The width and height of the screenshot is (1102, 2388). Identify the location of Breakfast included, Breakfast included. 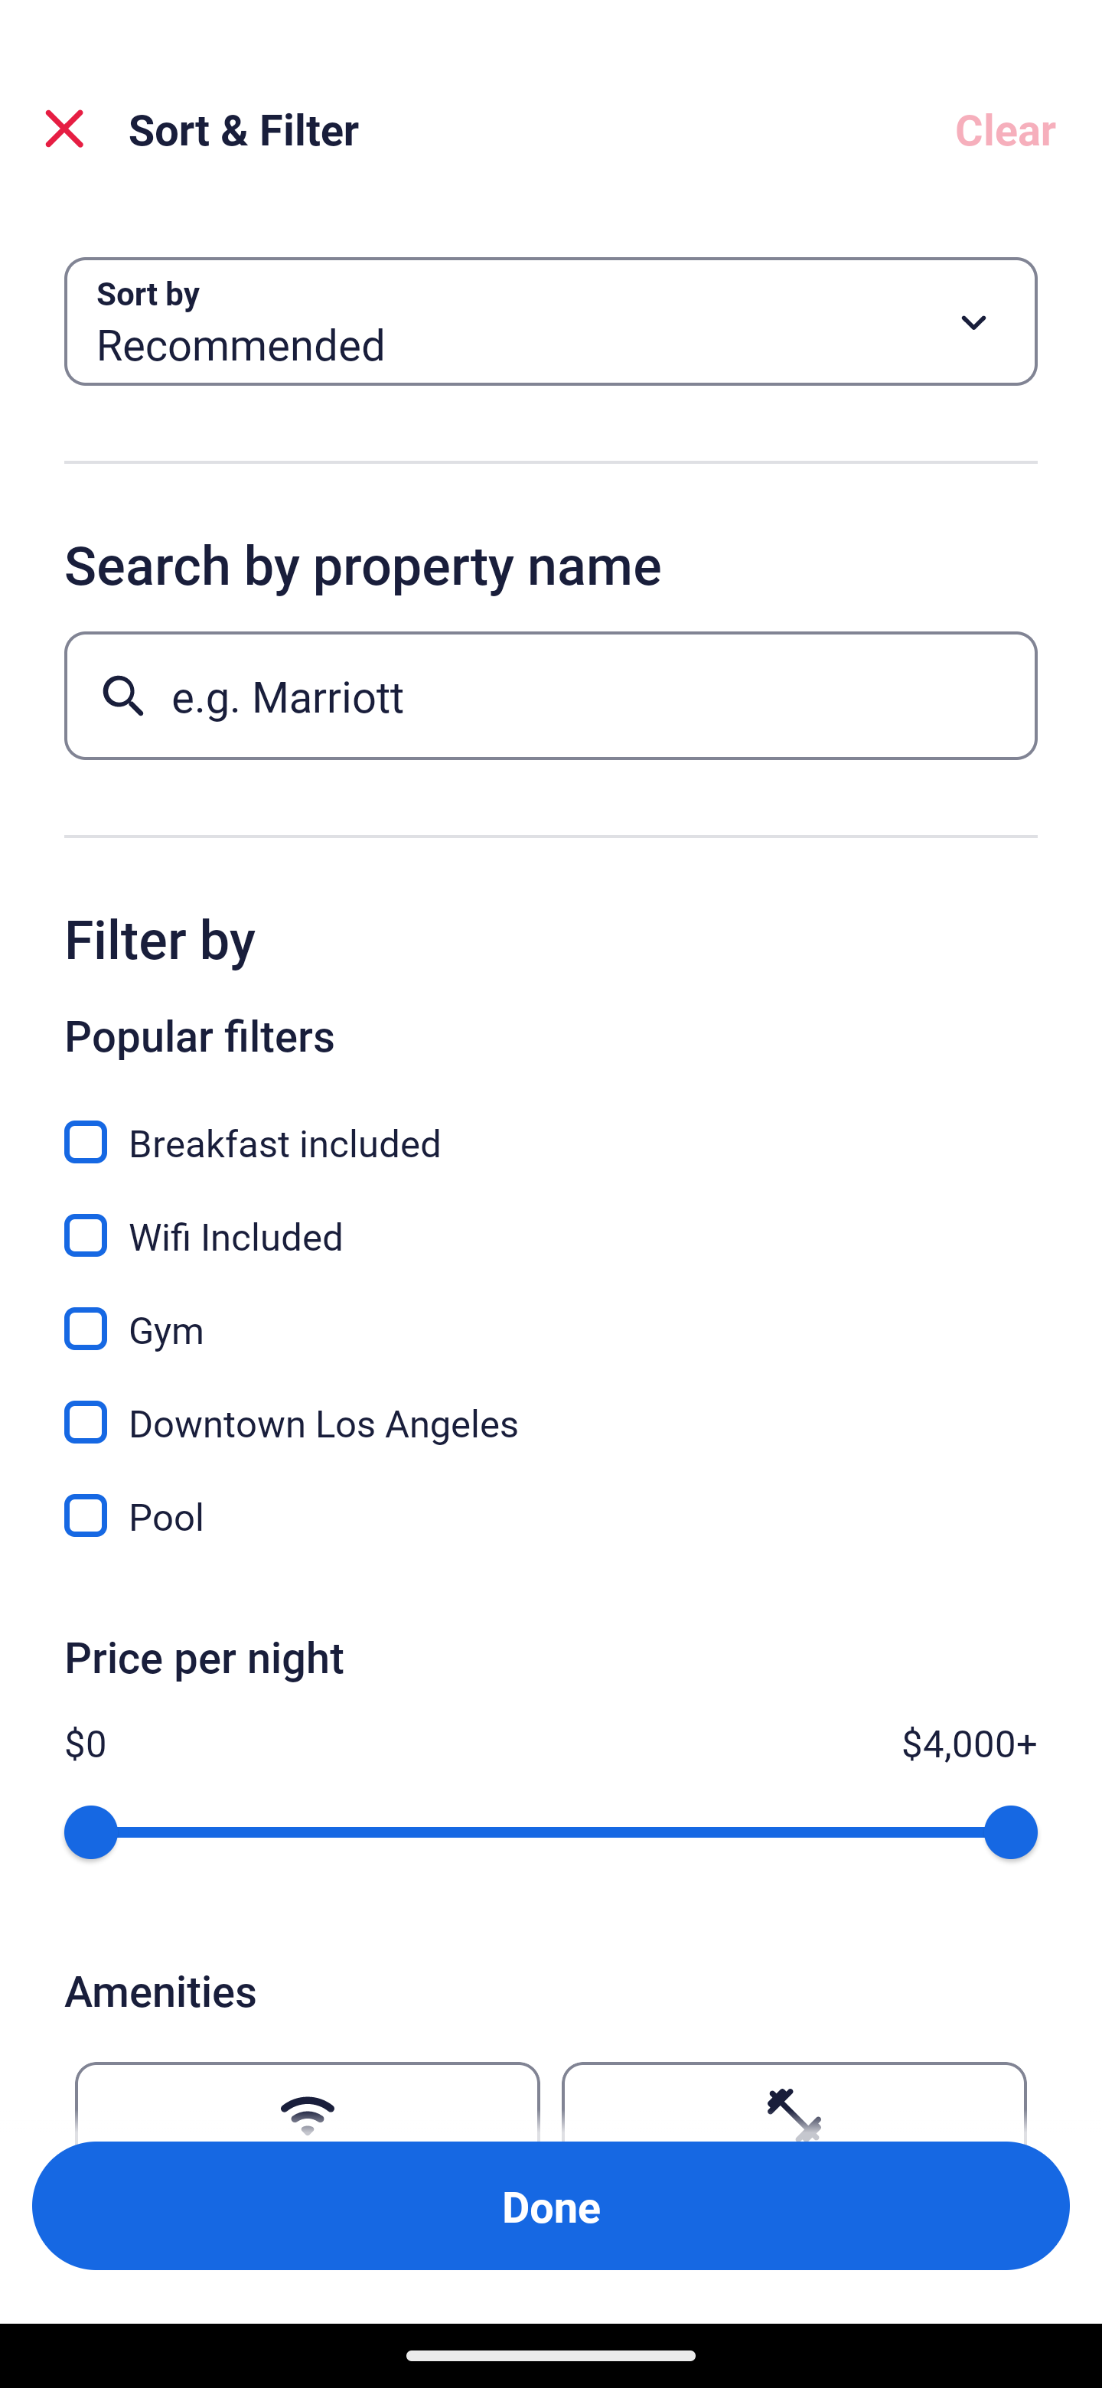
(551, 1125).